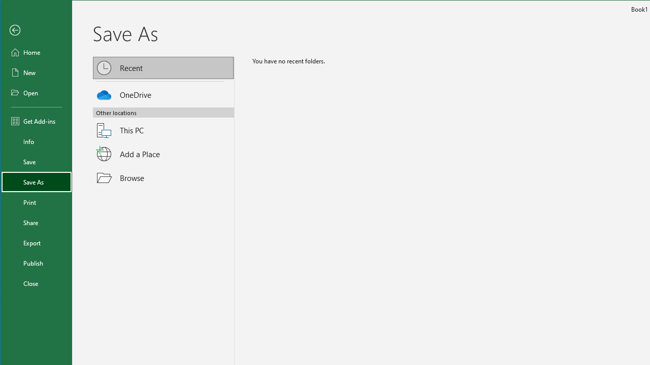  What do you see at coordinates (37, 52) in the screenshot?
I see `Home` at bounding box center [37, 52].